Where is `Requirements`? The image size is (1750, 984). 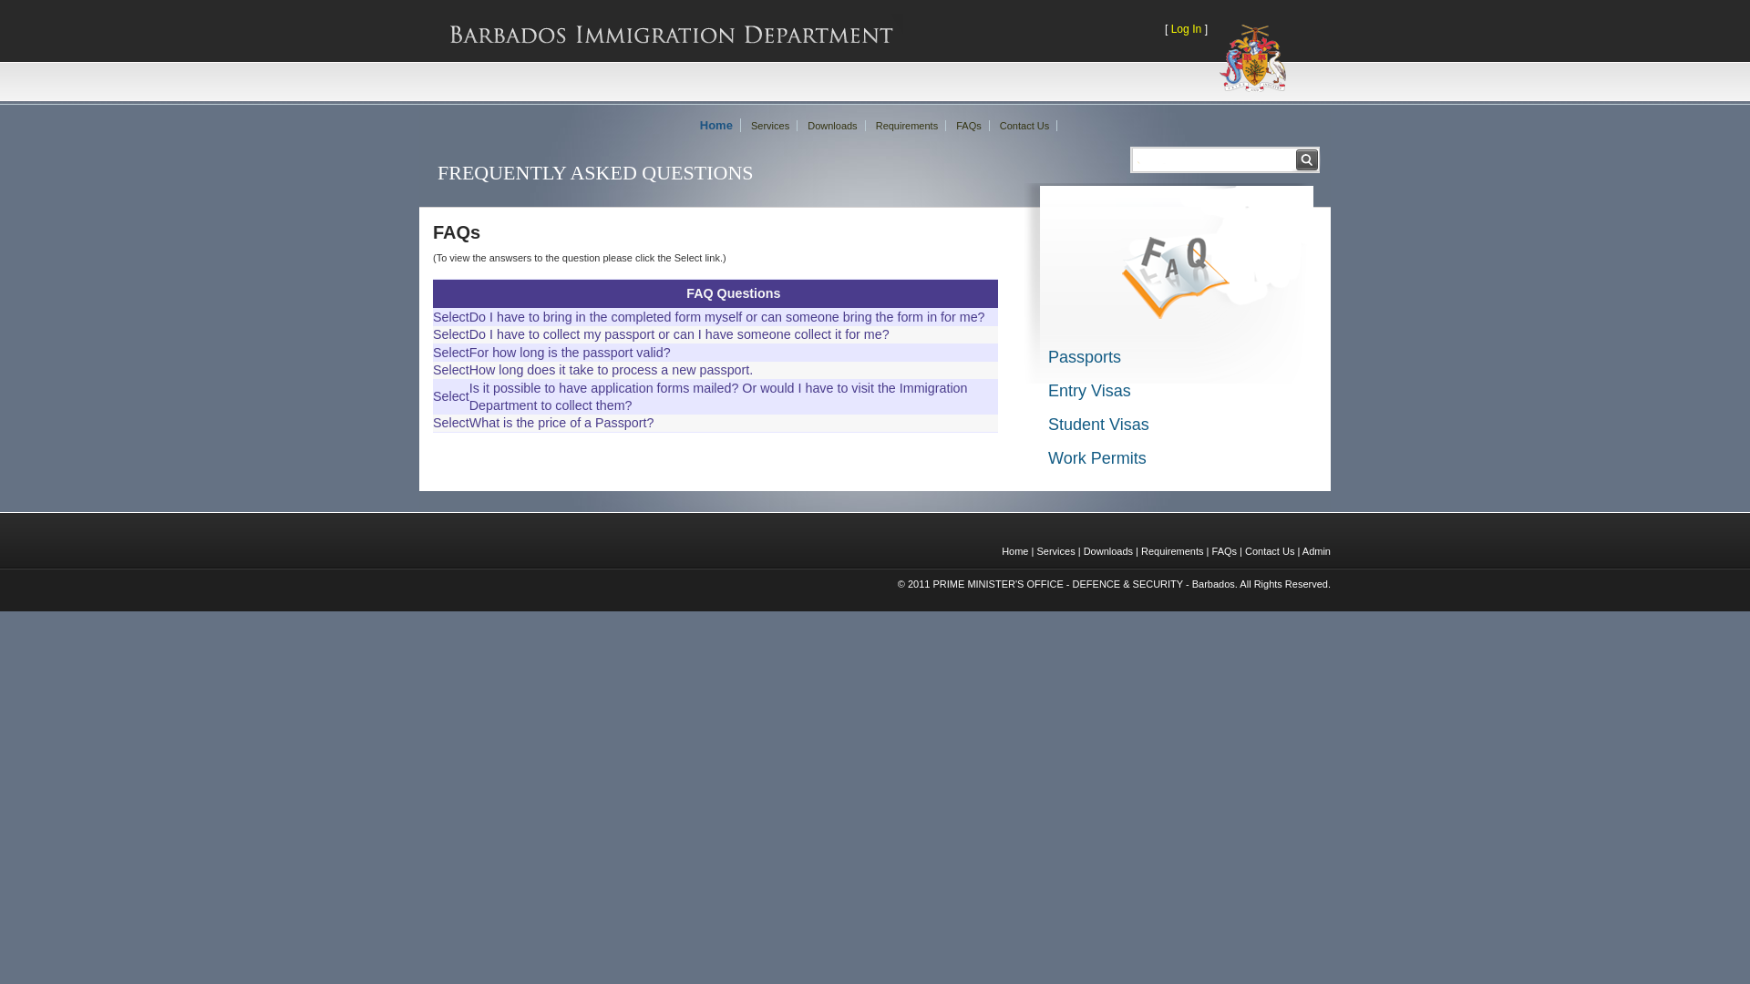 Requirements is located at coordinates (1172, 551).